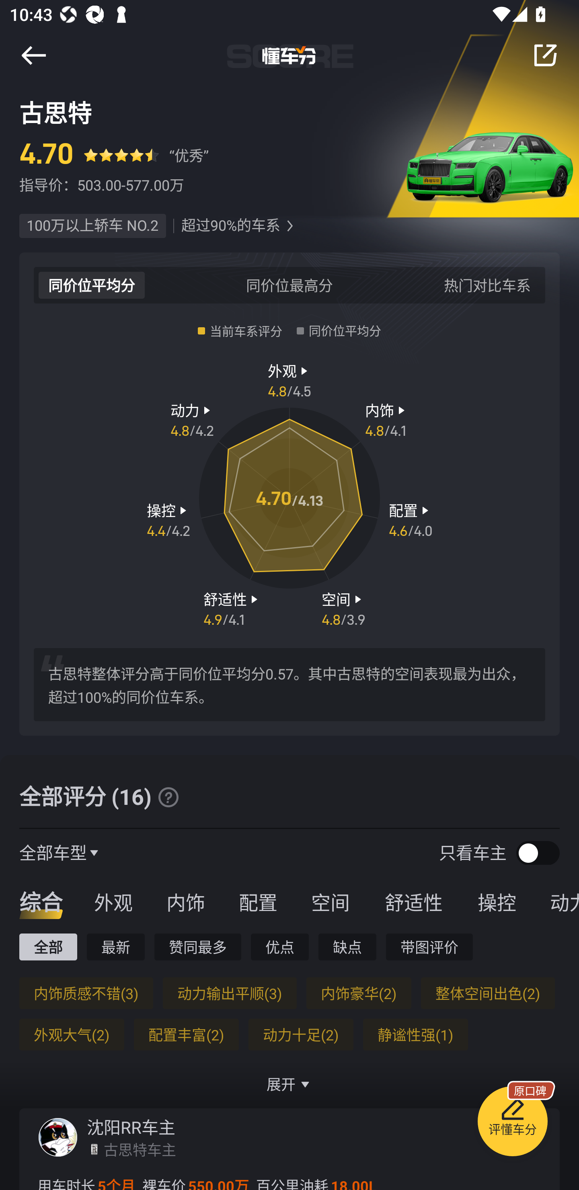 This screenshot has height=1190, width=579. What do you see at coordinates (33, 55) in the screenshot?
I see `` at bounding box center [33, 55].